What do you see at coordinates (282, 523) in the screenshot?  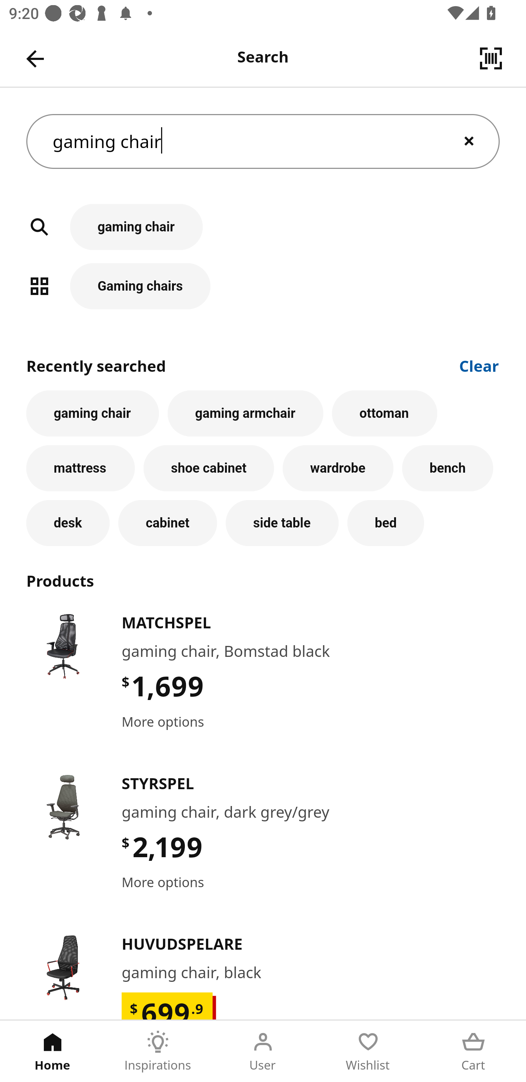 I see `side table` at bounding box center [282, 523].